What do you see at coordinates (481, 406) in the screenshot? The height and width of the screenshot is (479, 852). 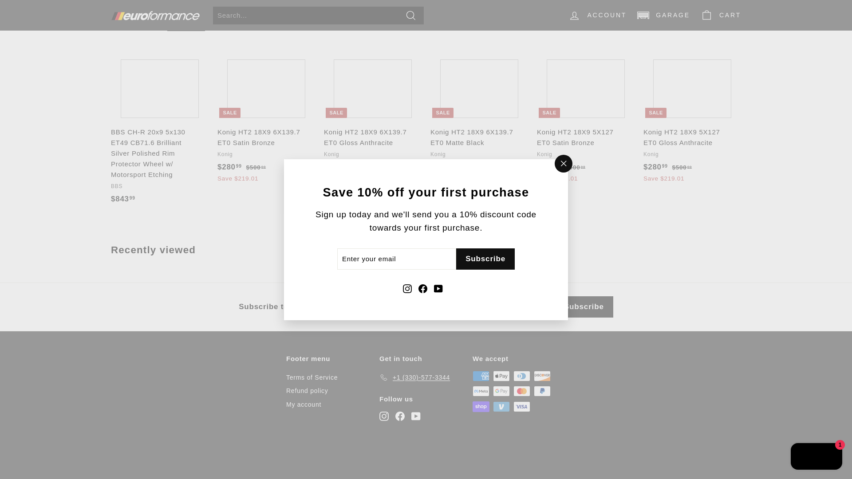 I see `Shop Pay` at bounding box center [481, 406].